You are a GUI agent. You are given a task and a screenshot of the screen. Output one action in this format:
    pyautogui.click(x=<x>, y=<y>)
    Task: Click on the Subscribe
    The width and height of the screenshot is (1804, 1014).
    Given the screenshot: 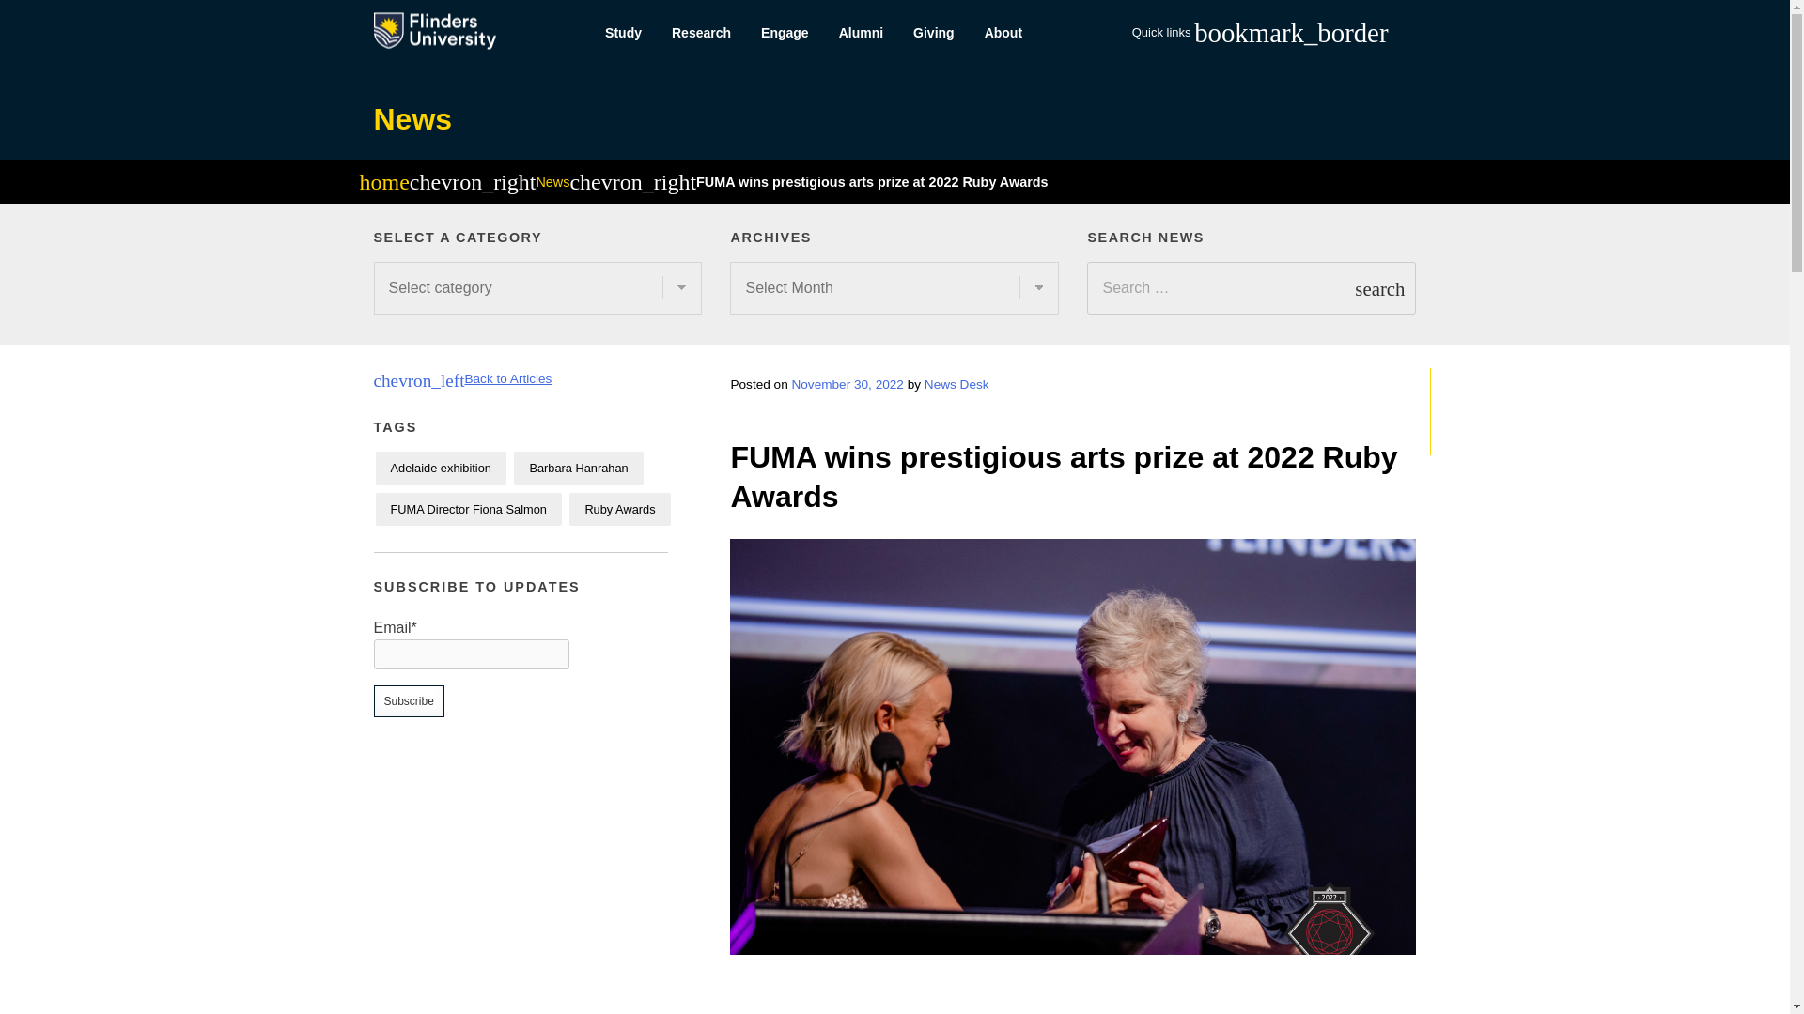 What is the action you would take?
    pyautogui.click(x=408, y=700)
    